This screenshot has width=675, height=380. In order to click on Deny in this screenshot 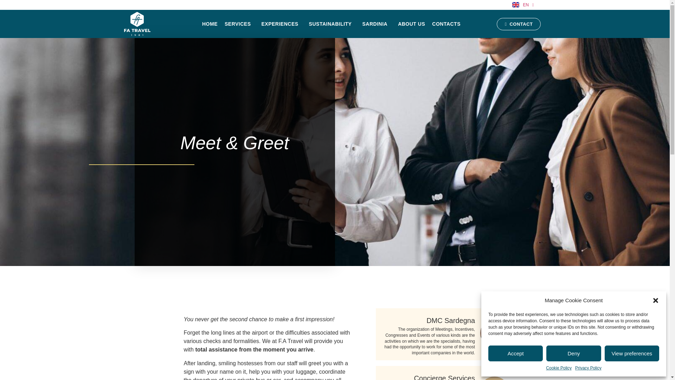, I will do `click(573, 353)`.